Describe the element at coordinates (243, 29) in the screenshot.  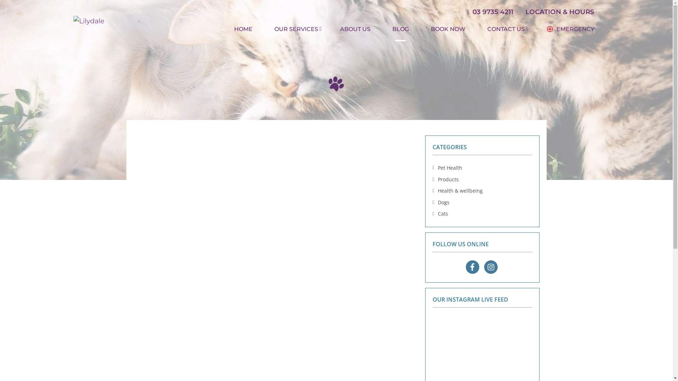
I see `HOME` at that location.